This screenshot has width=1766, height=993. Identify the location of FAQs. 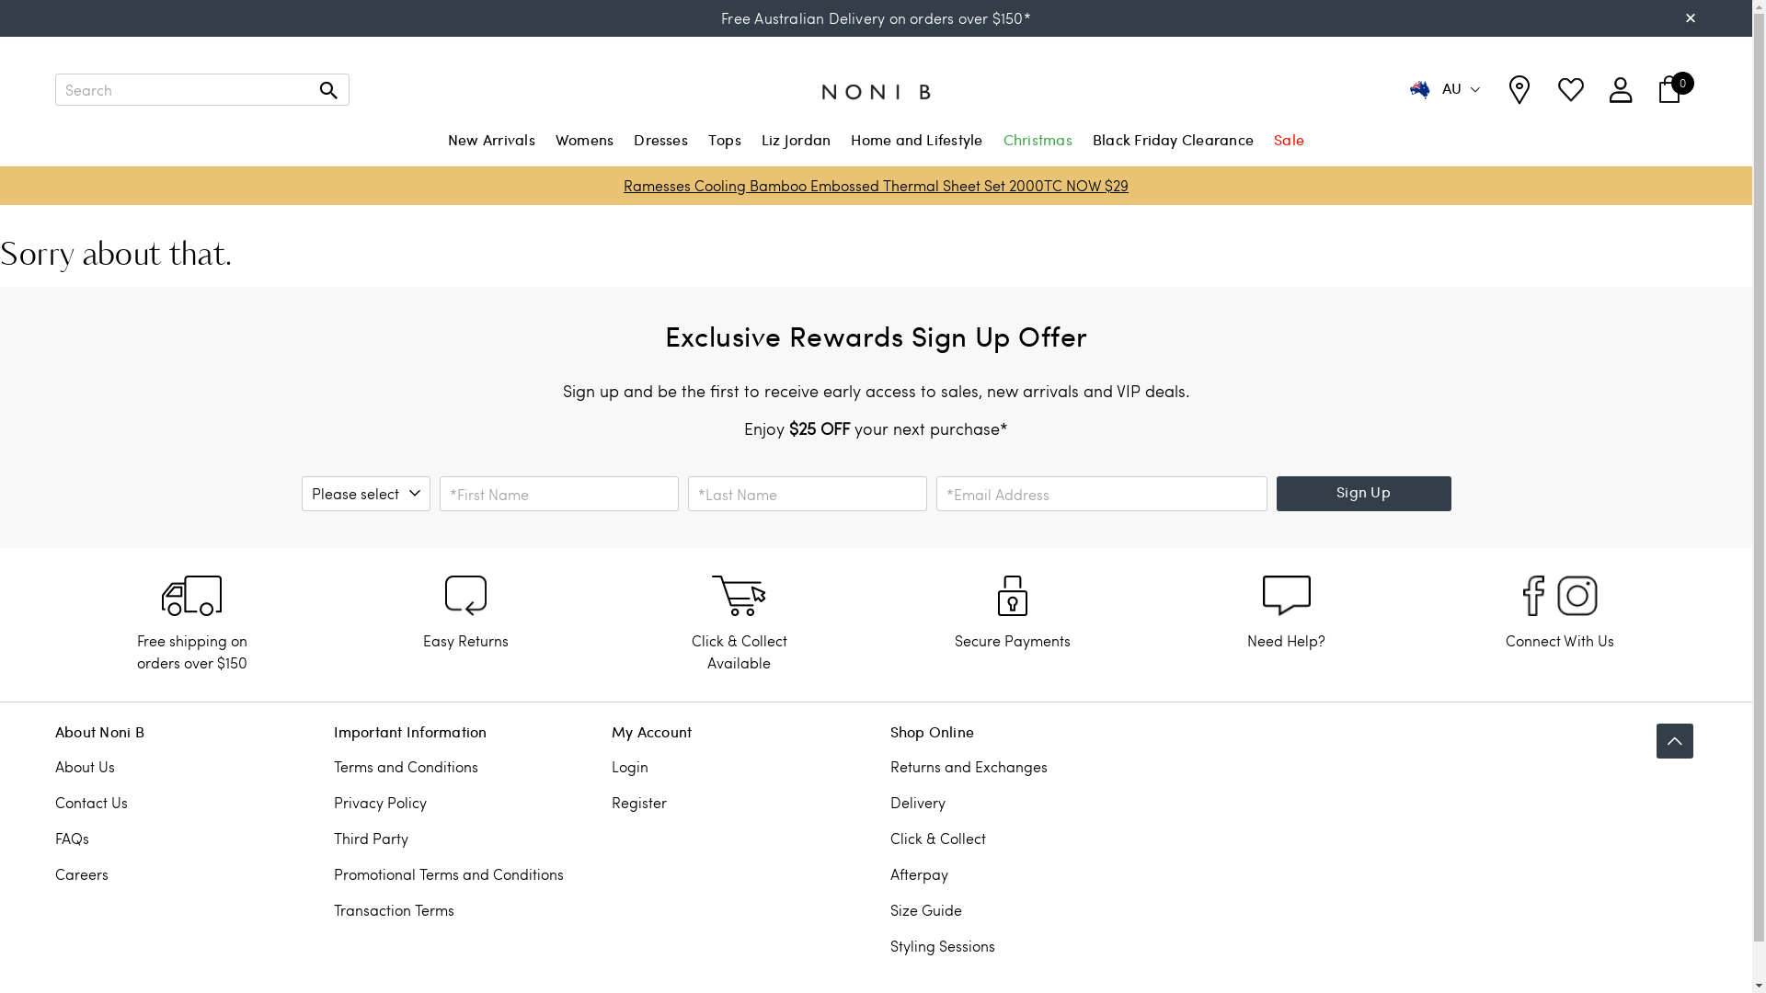
(72, 839).